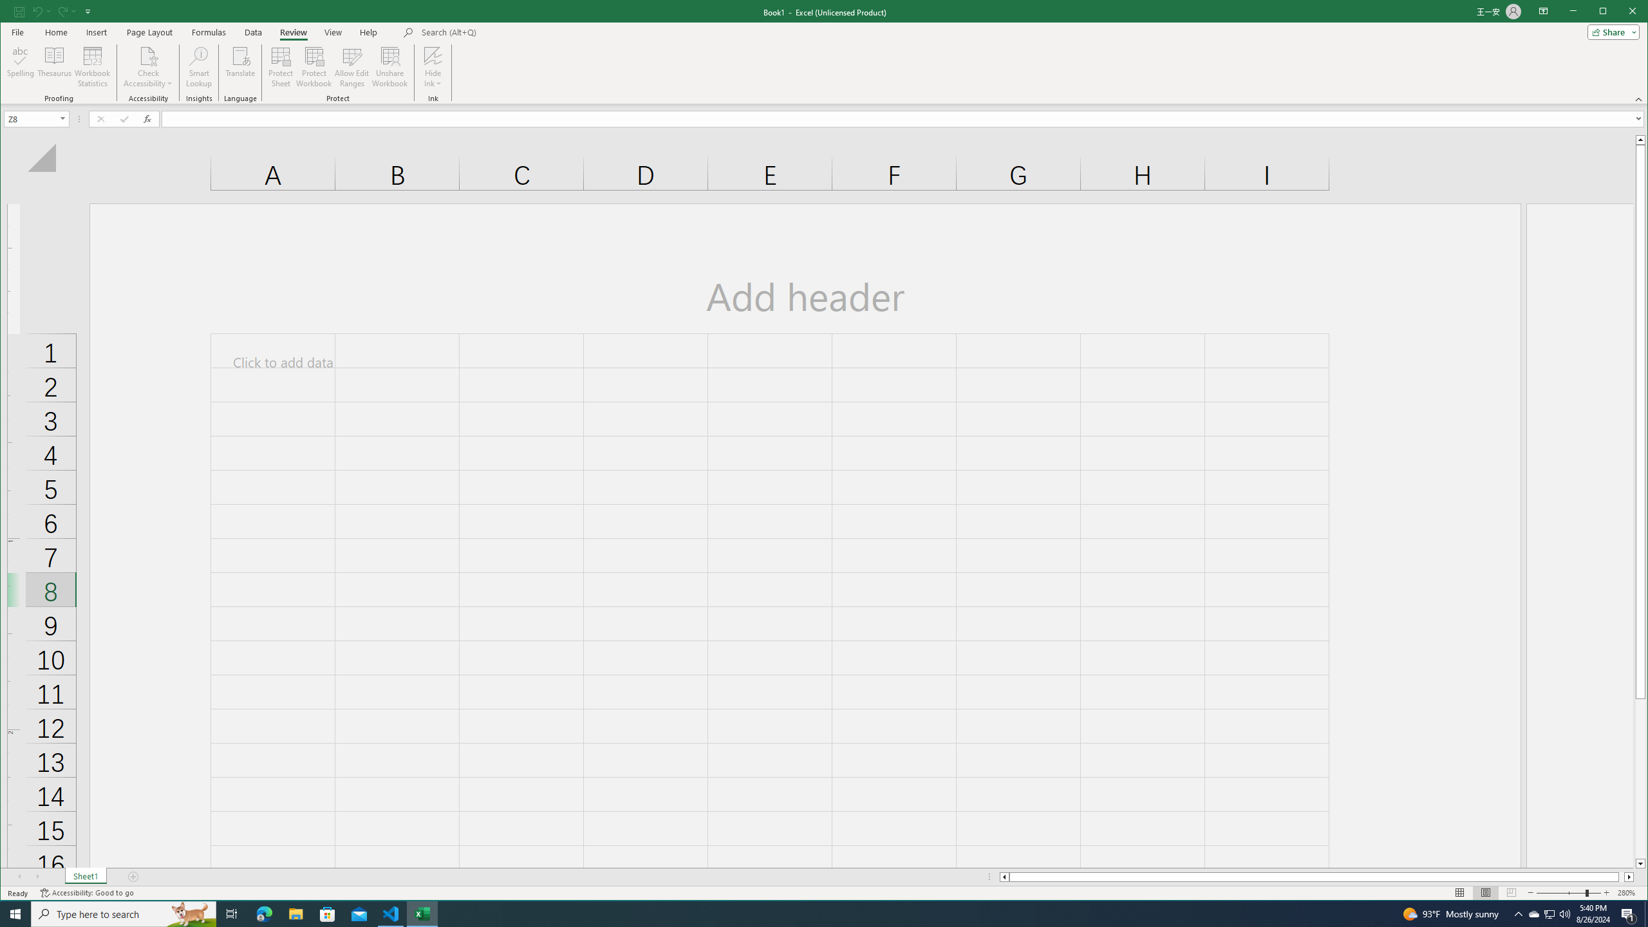 The width and height of the screenshot is (1648, 927). What do you see at coordinates (93, 67) in the screenshot?
I see `Workbook Statistics` at bounding box center [93, 67].